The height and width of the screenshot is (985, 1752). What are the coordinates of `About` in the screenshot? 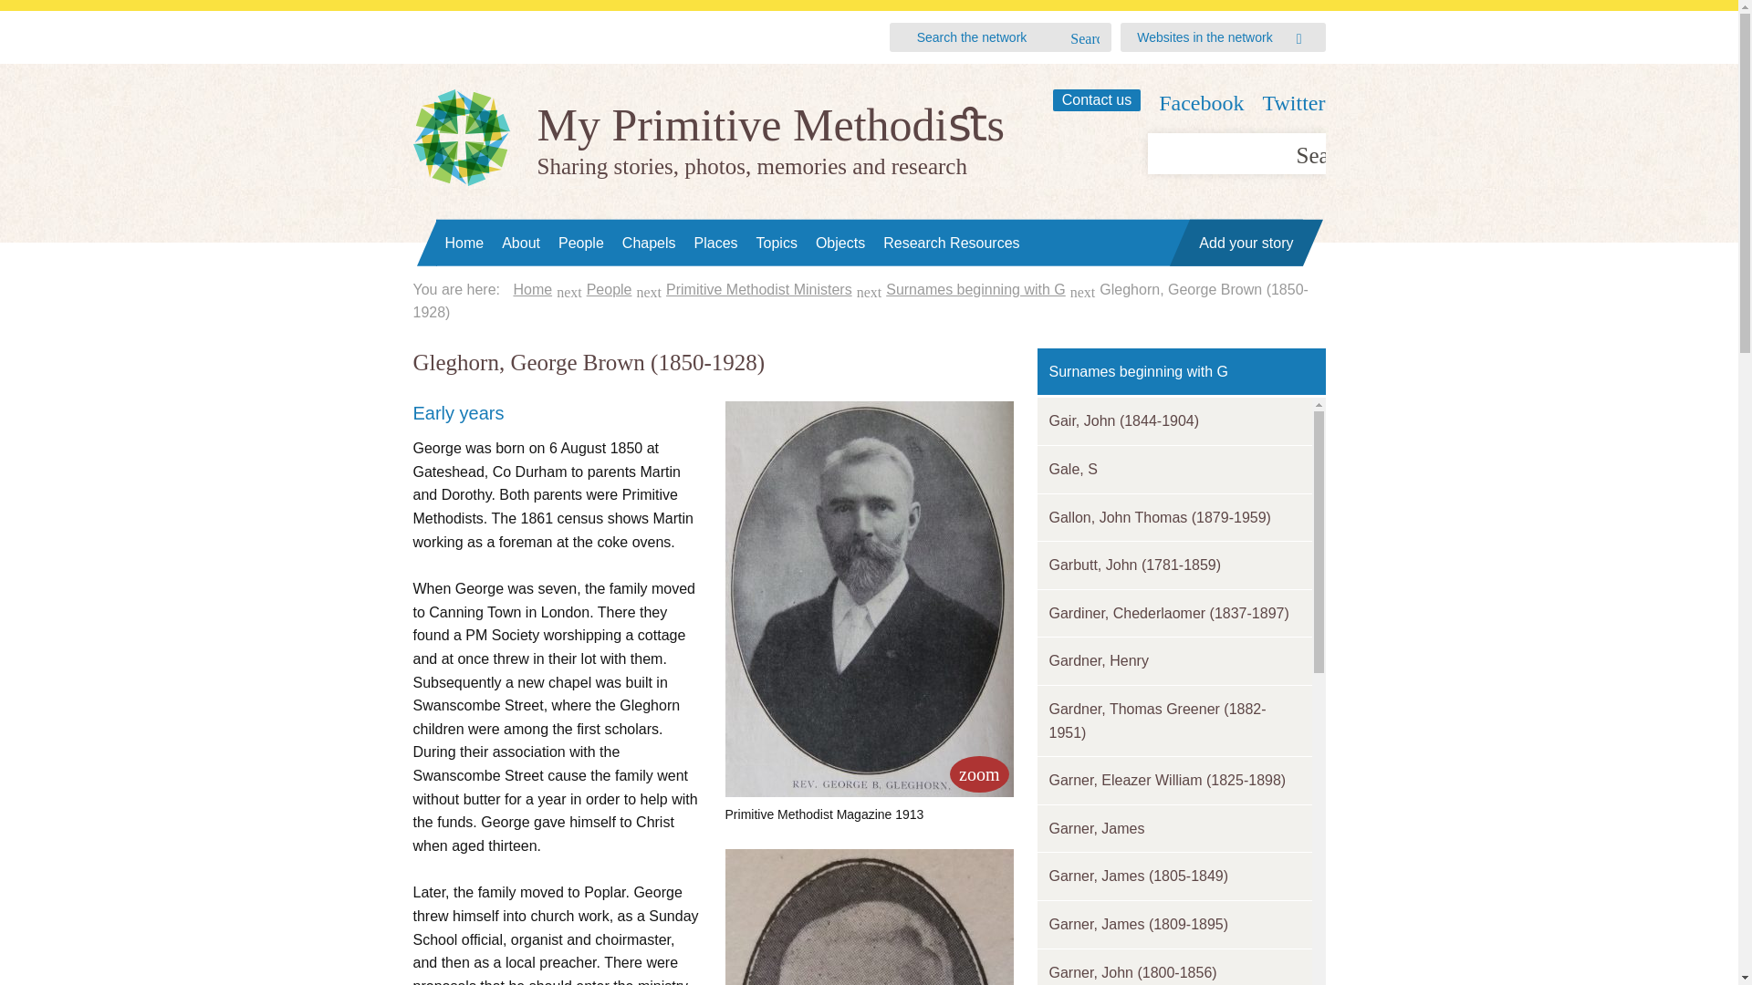 It's located at (520, 243).